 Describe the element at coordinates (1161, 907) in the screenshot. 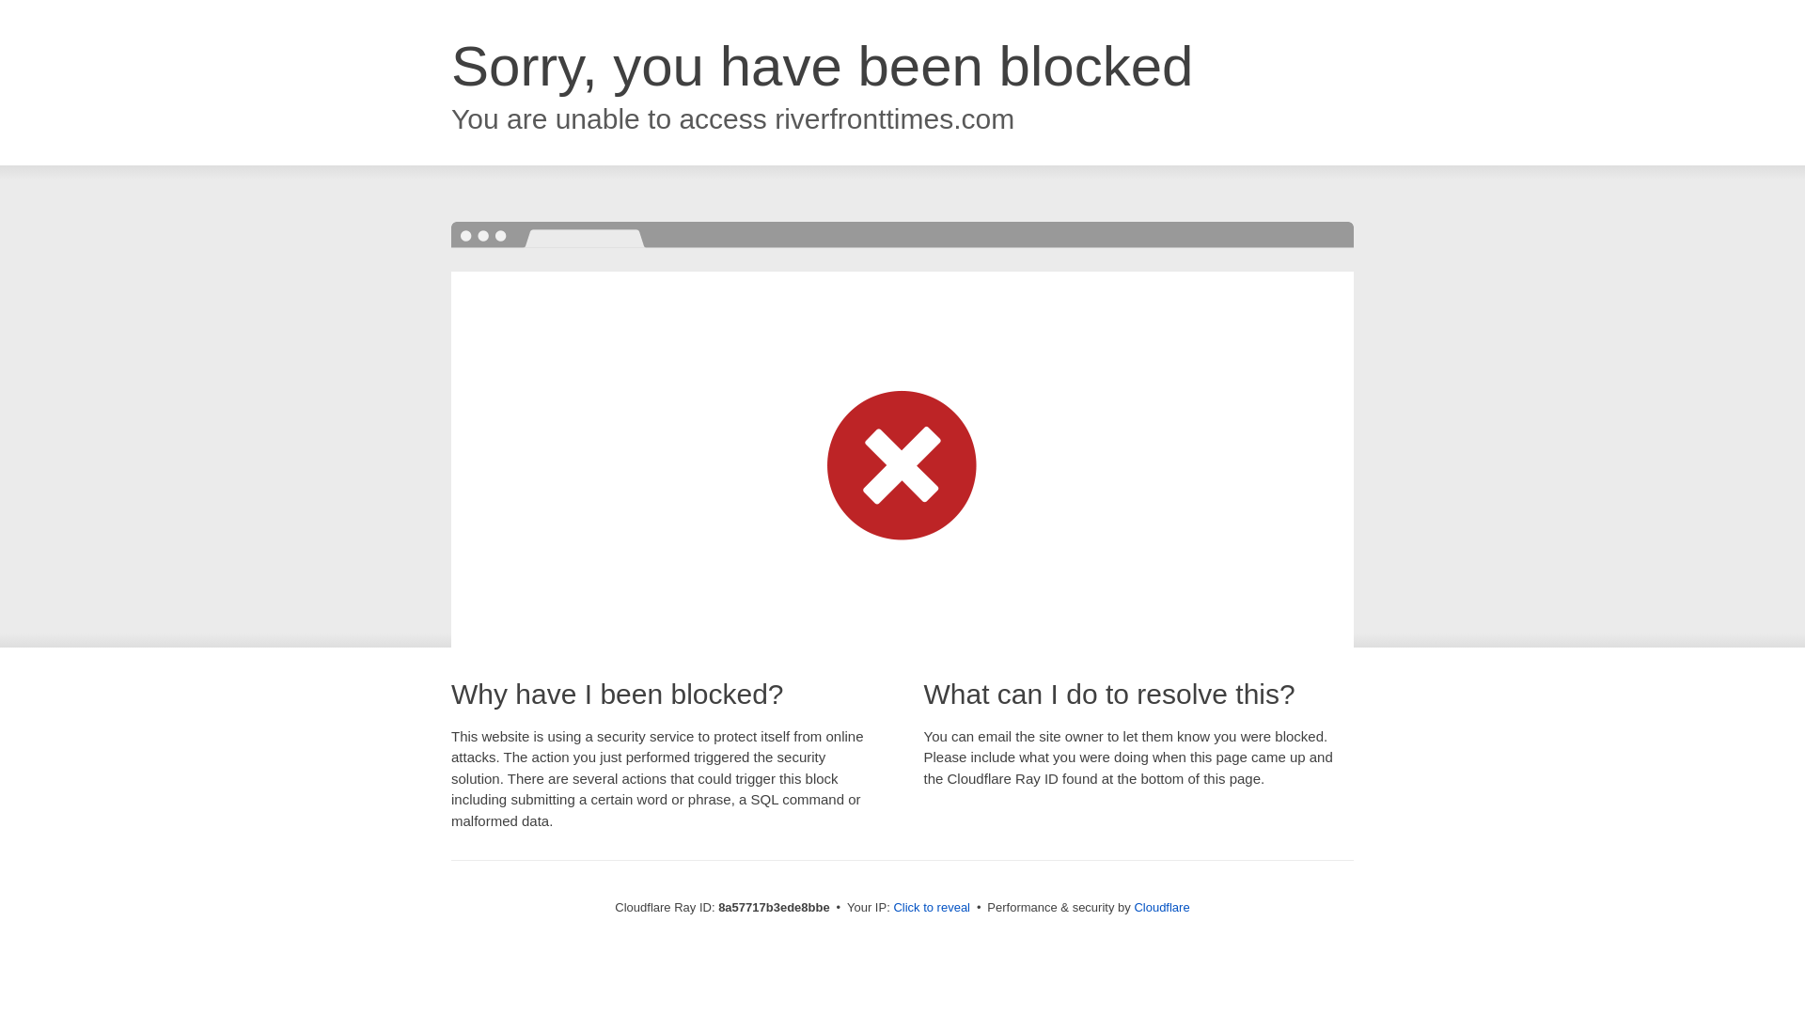

I see `Cloudflare` at that location.